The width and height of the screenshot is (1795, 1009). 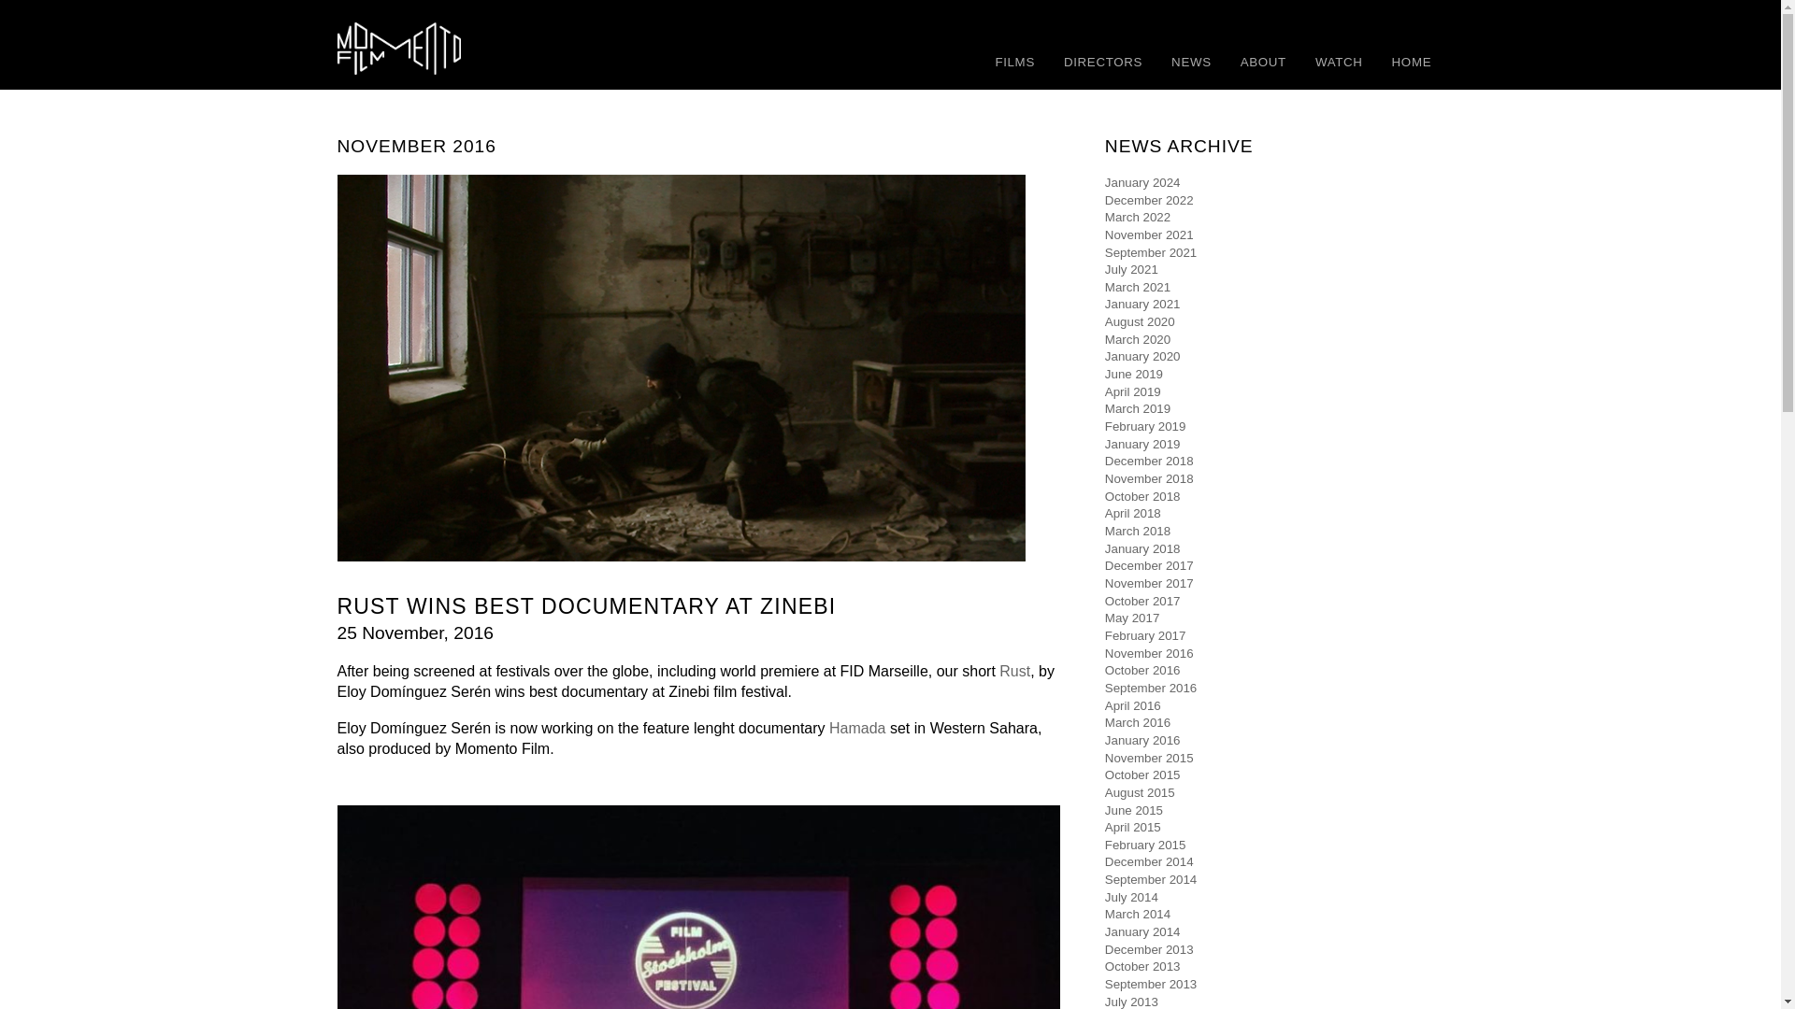 What do you see at coordinates (1134, 374) in the screenshot?
I see `June 2019` at bounding box center [1134, 374].